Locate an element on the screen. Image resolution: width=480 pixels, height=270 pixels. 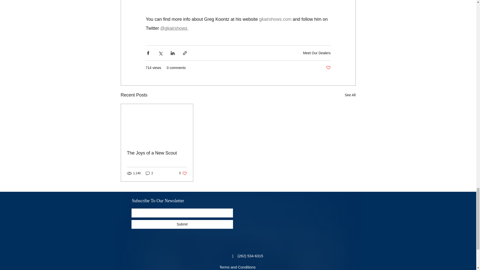
See All is located at coordinates (350, 95).